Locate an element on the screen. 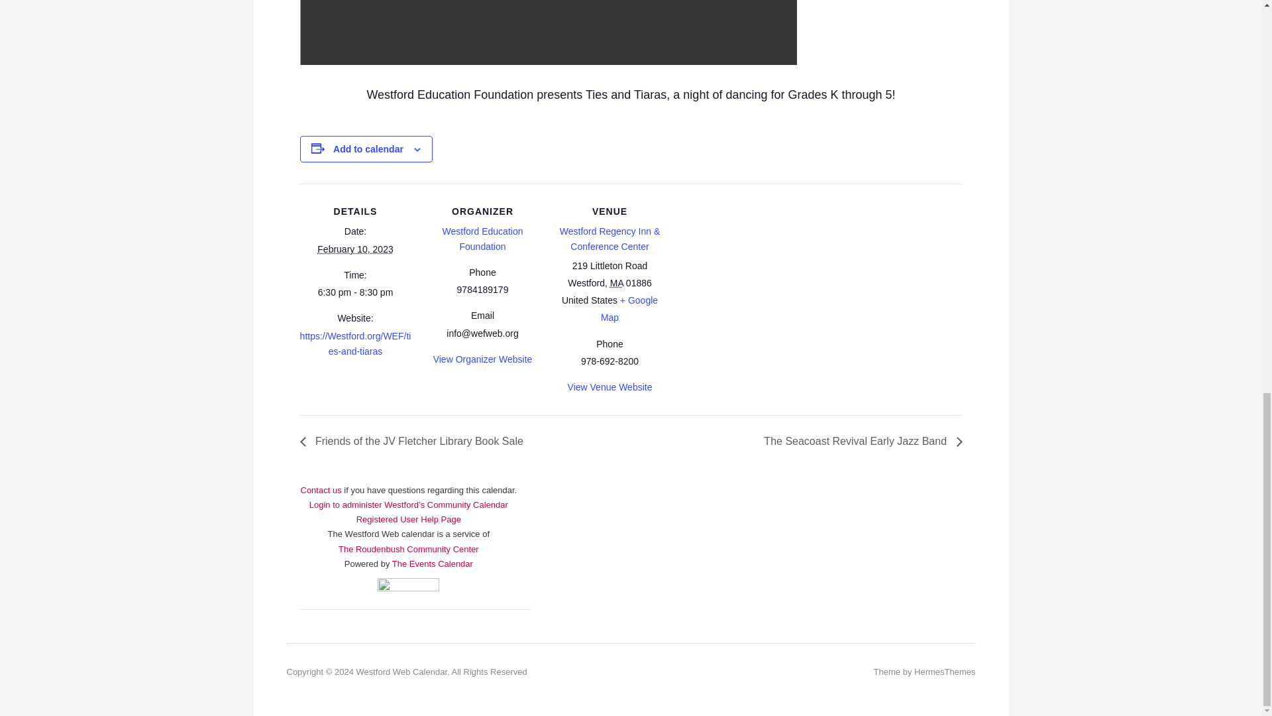 This screenshot has height=716, width=1272. 2023-02-10 is located at coordinates (355, 249).